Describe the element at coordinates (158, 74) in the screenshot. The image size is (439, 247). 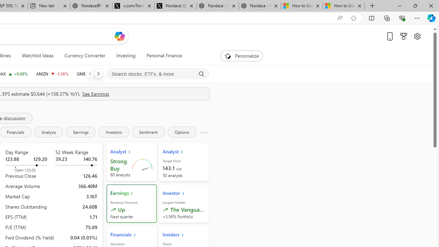
I see `Search stocks, ETFs, & more` at that location.